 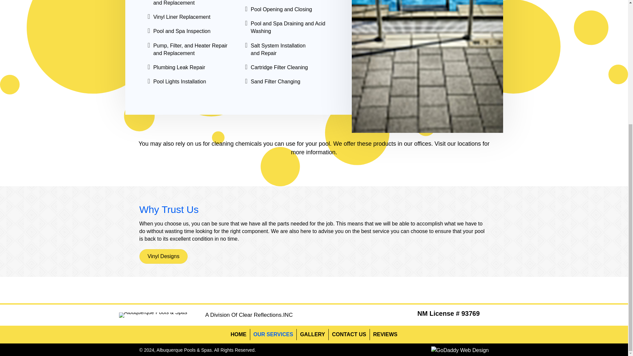 I want to click on Vinyl Designs, so click(x=163, y=256).